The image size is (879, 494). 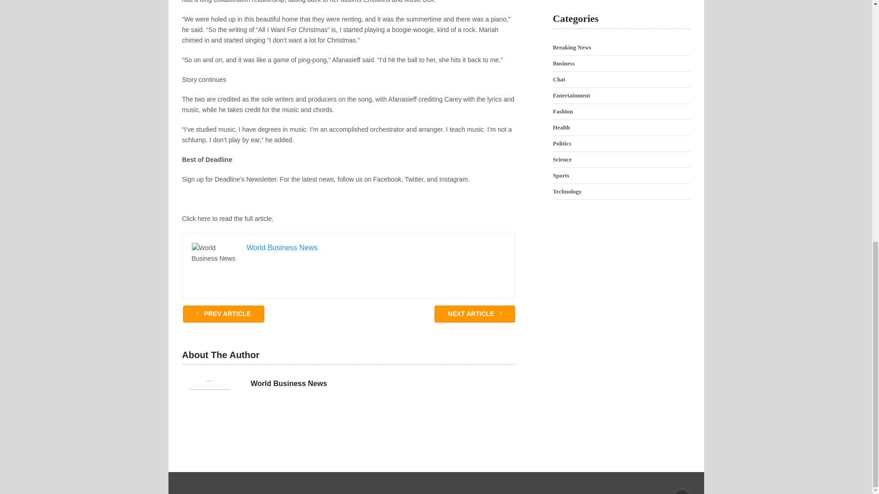 I want to click on Politics, so click(x=562, y=143).